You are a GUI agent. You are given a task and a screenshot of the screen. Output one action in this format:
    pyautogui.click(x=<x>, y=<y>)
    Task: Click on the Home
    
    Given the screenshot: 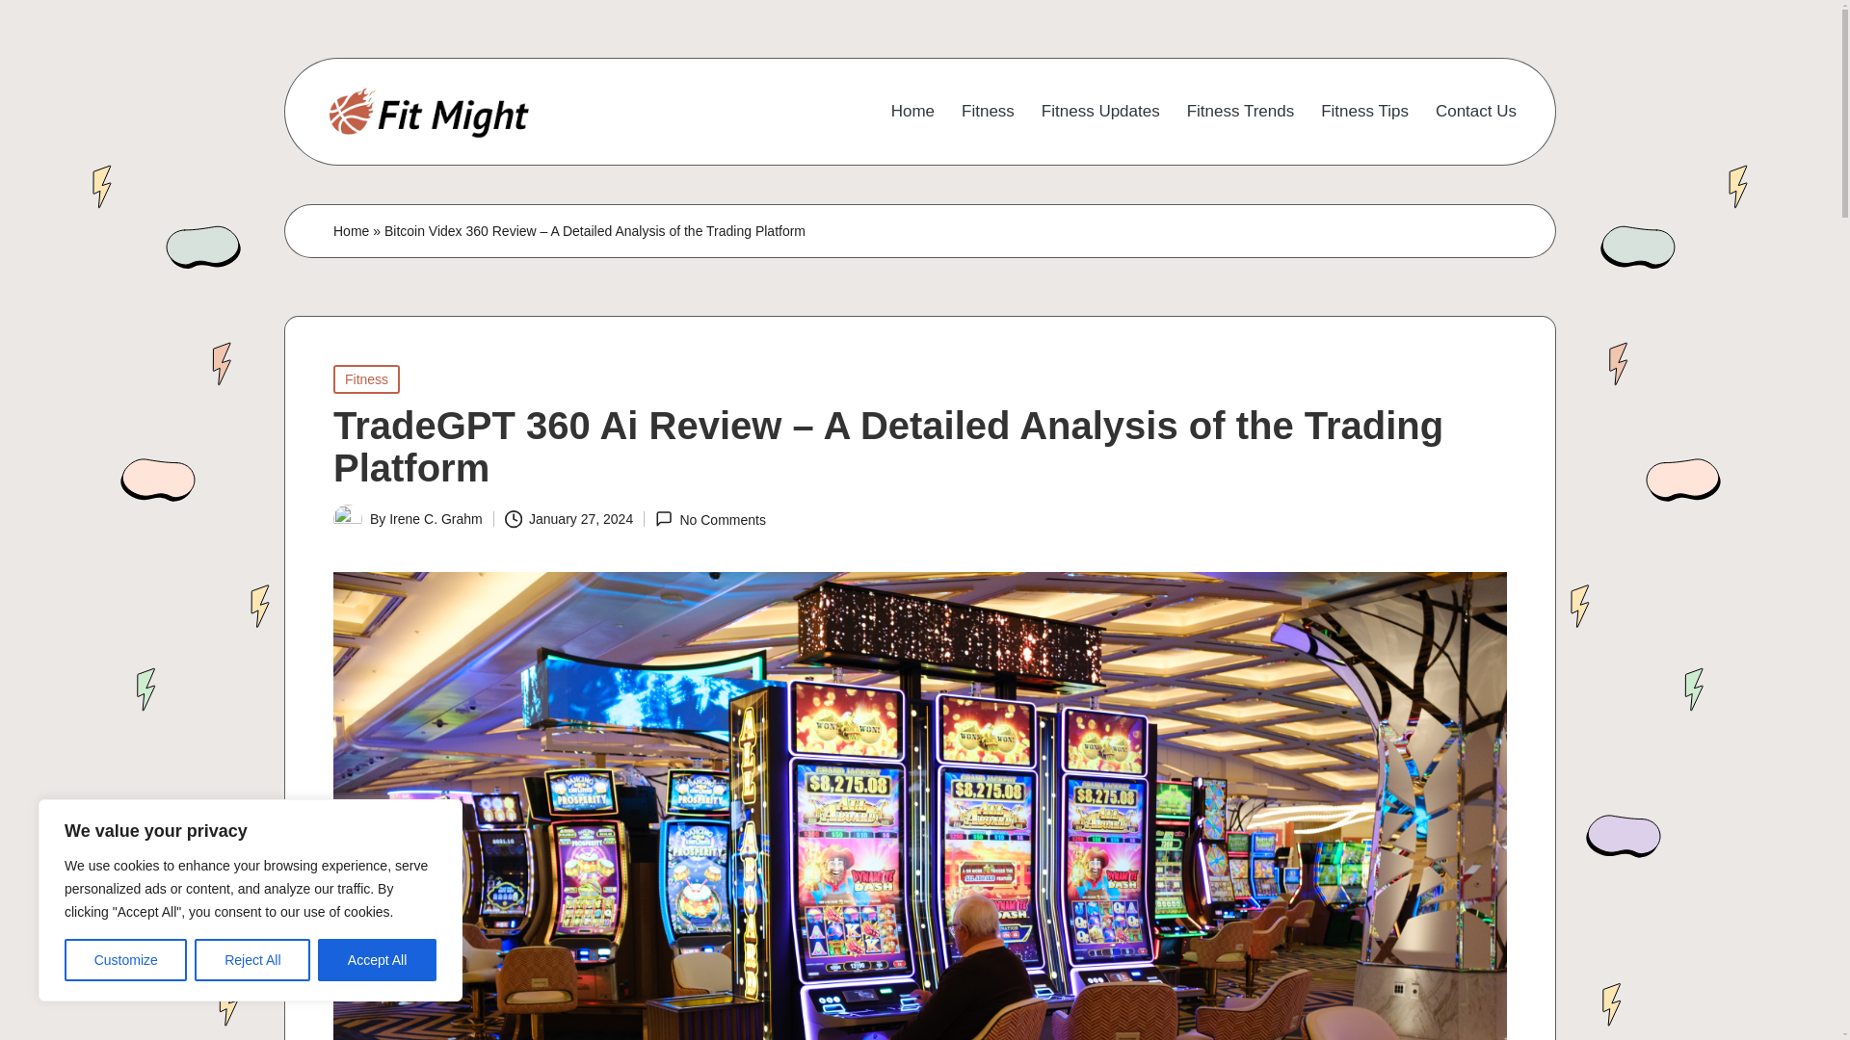 What is the action you would take?
    pyautogui.click(x=351, y=231)
    